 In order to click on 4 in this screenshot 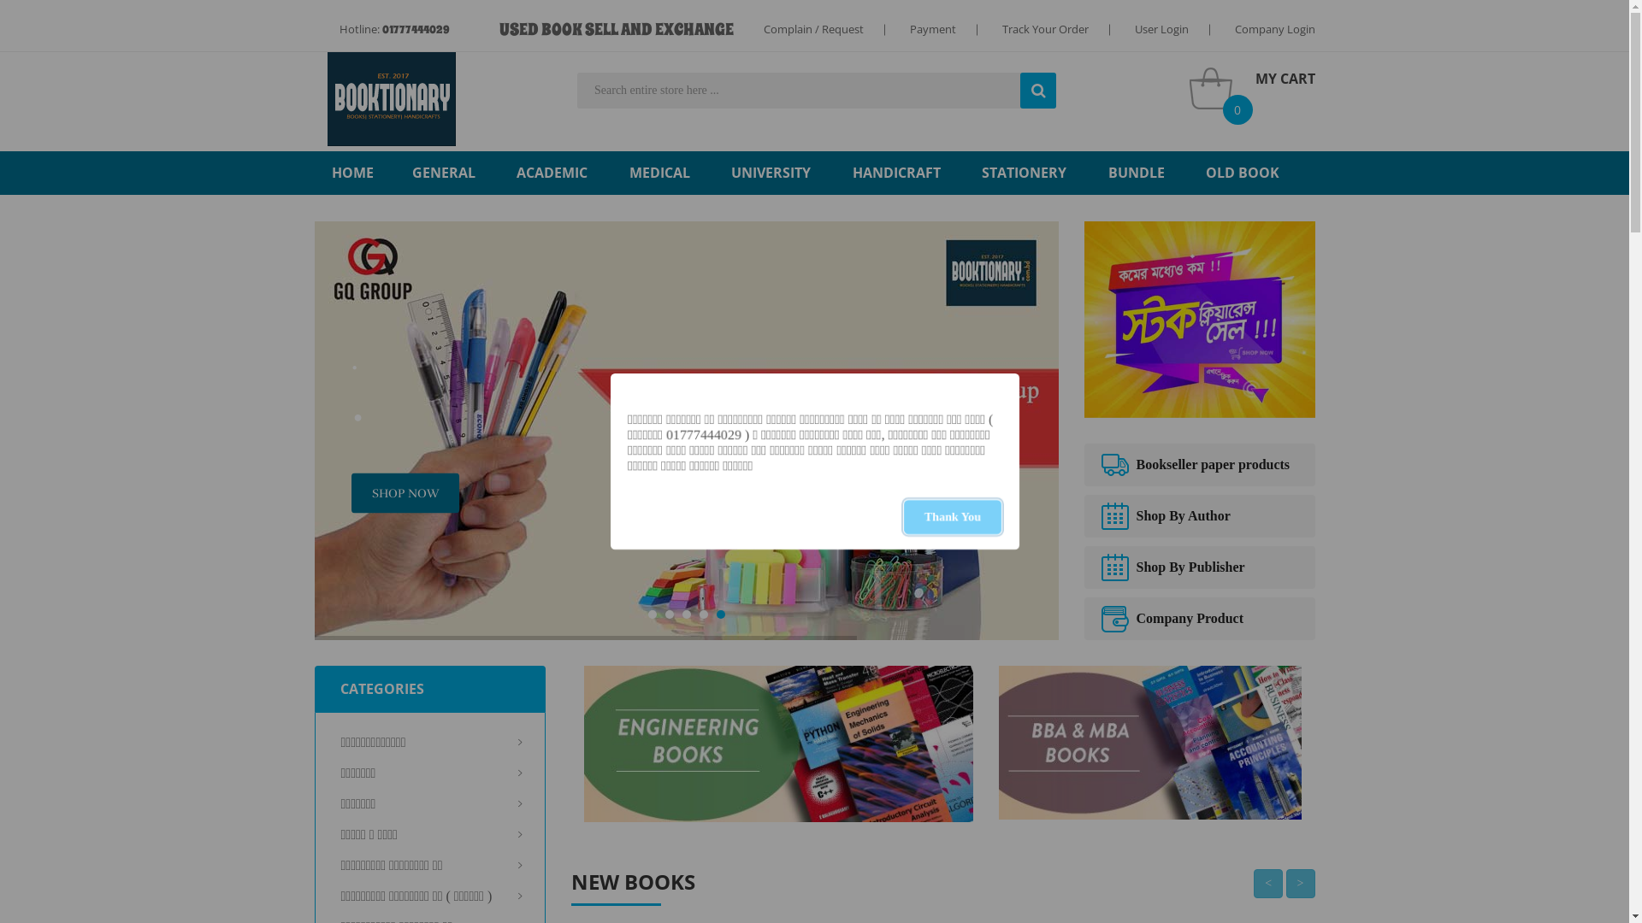, I will do `click(704, 614)`.